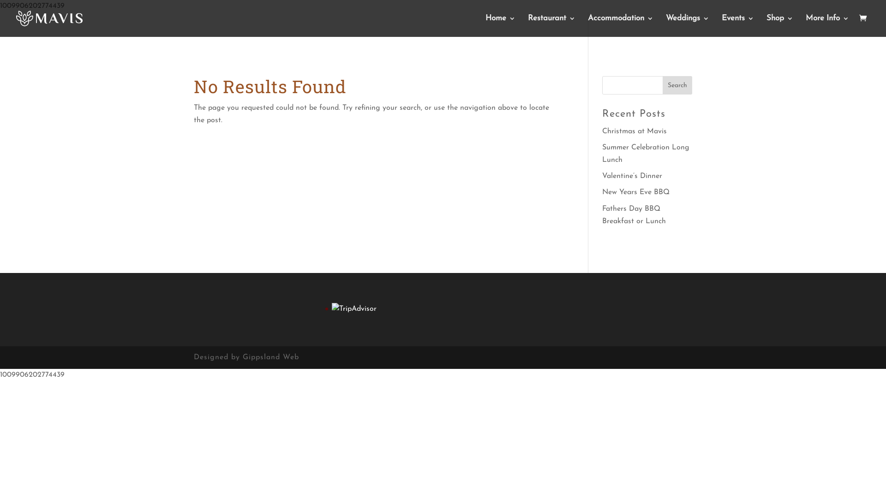  Describe the element at coordinates (500, 26) in the screenshot. I see `Home` at that location.